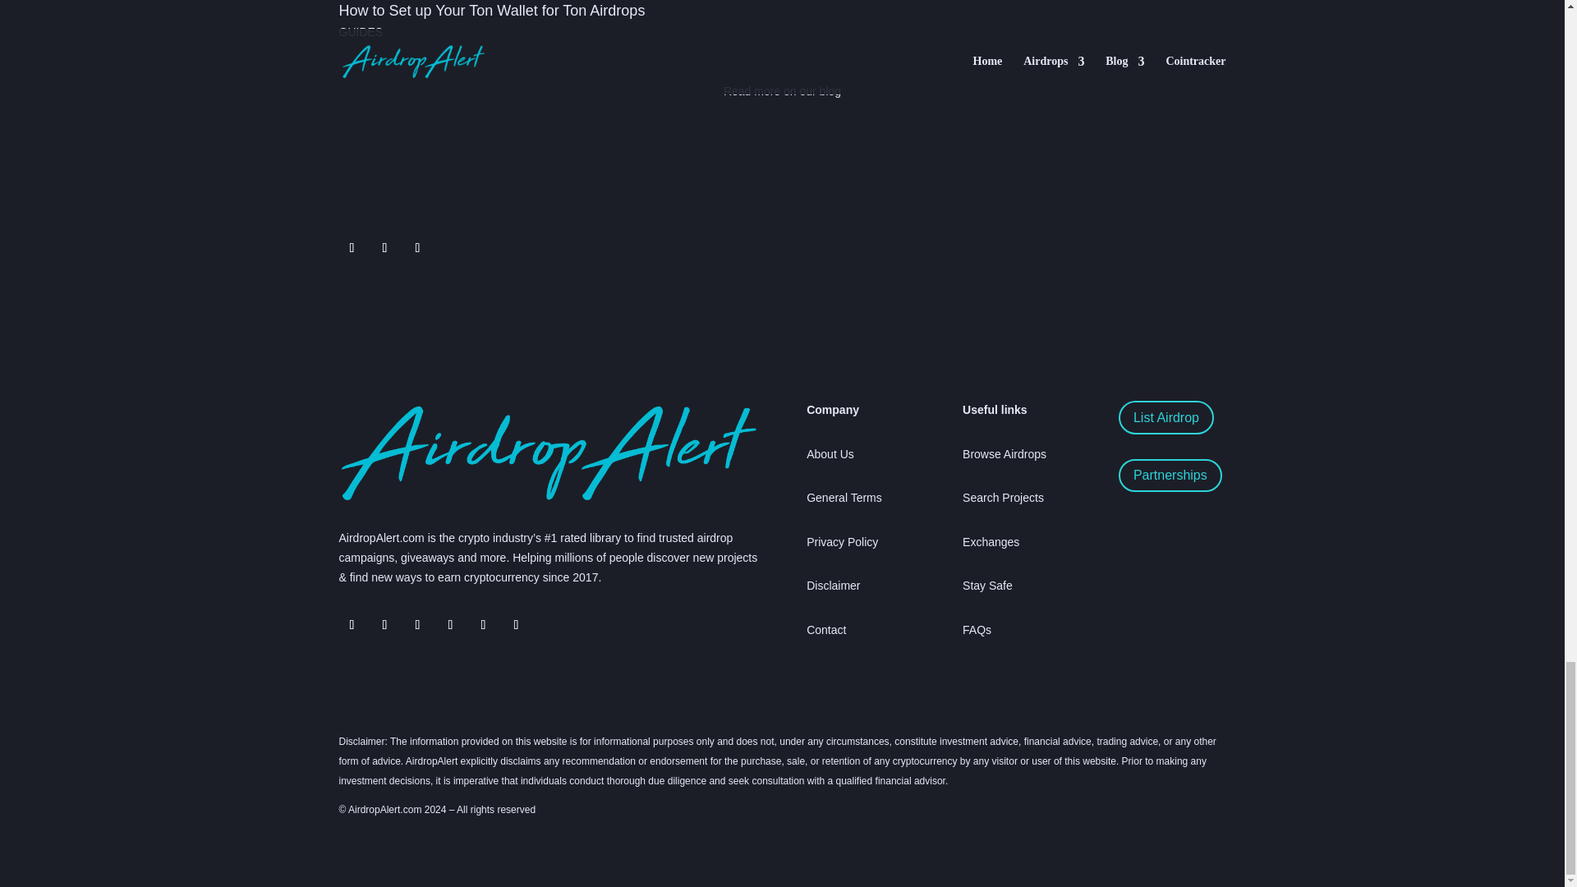  What do you see at coordinates (483, 624) in the screenshot?
I see `Follow on Youtube` at bounding box center [483, 624].